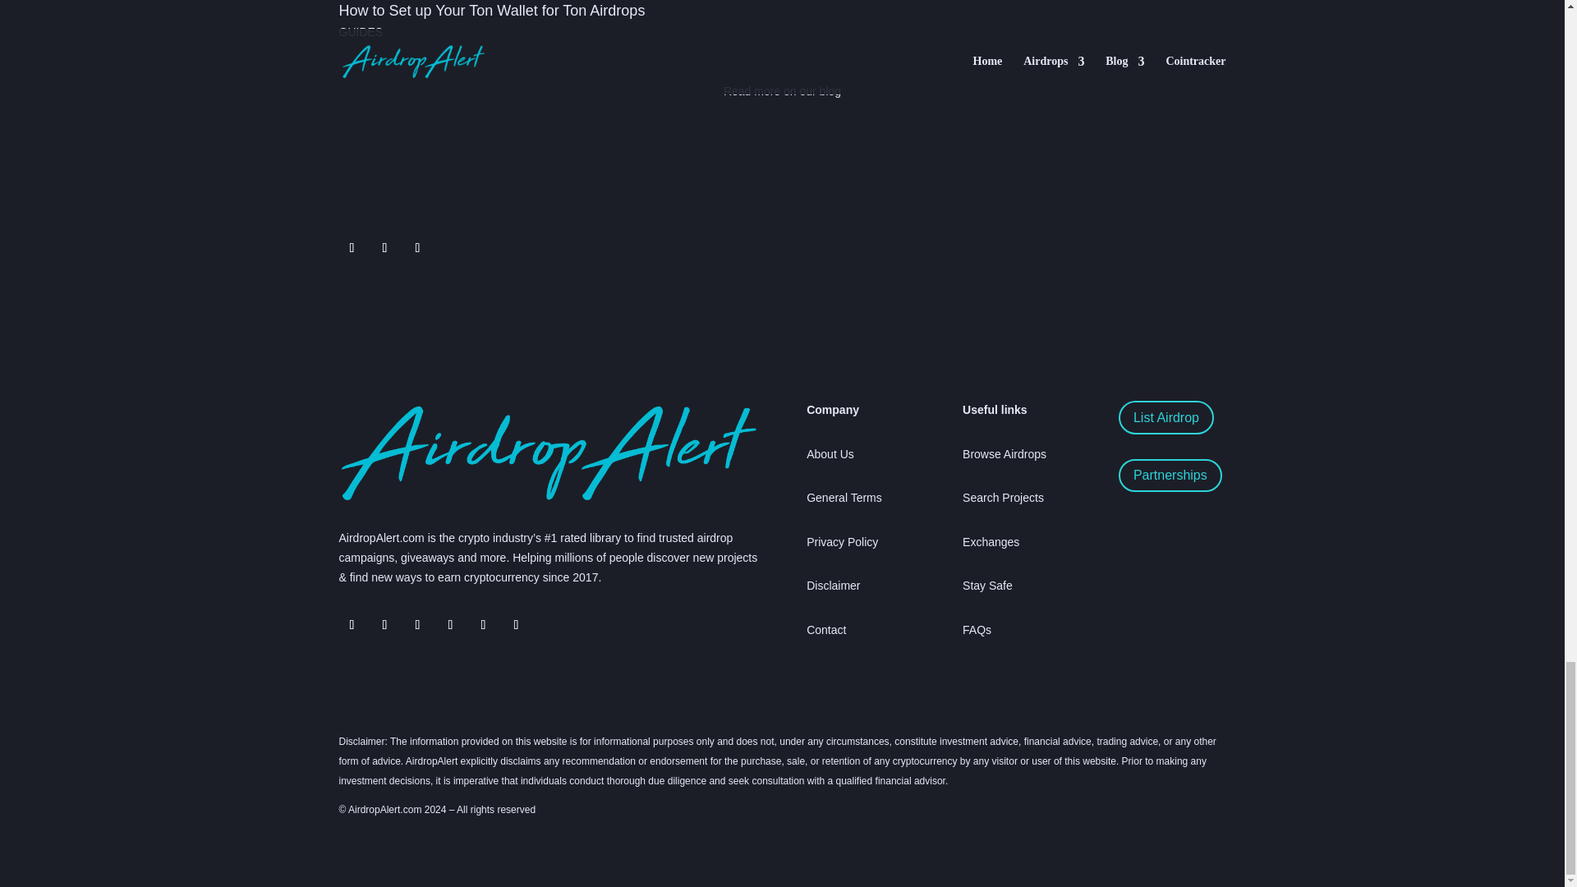  What do you see at coordinates (483, 624) in the screenshot?
I see `Follow on Youtube` at bounding box center [483, 624].